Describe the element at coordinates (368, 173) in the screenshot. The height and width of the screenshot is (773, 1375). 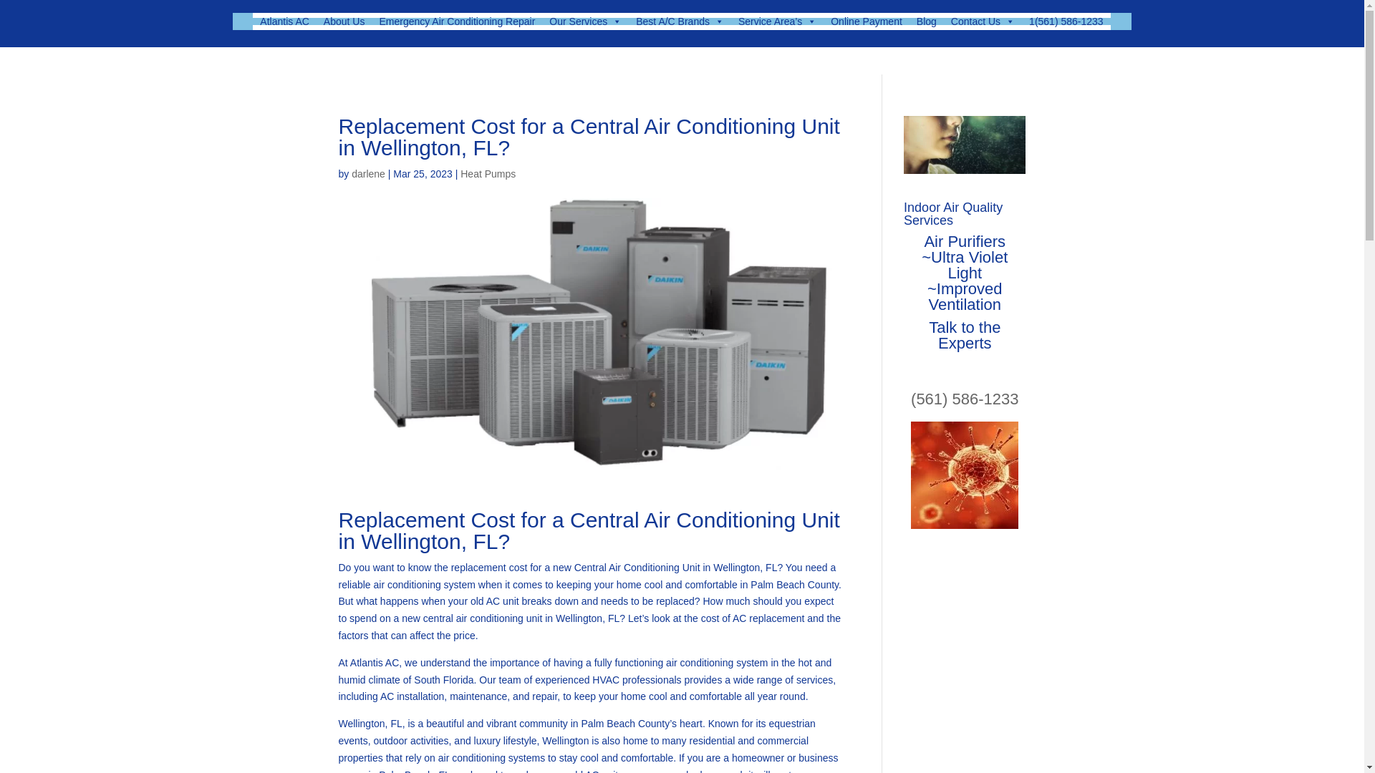
I see `Posts by darlene` at that location.